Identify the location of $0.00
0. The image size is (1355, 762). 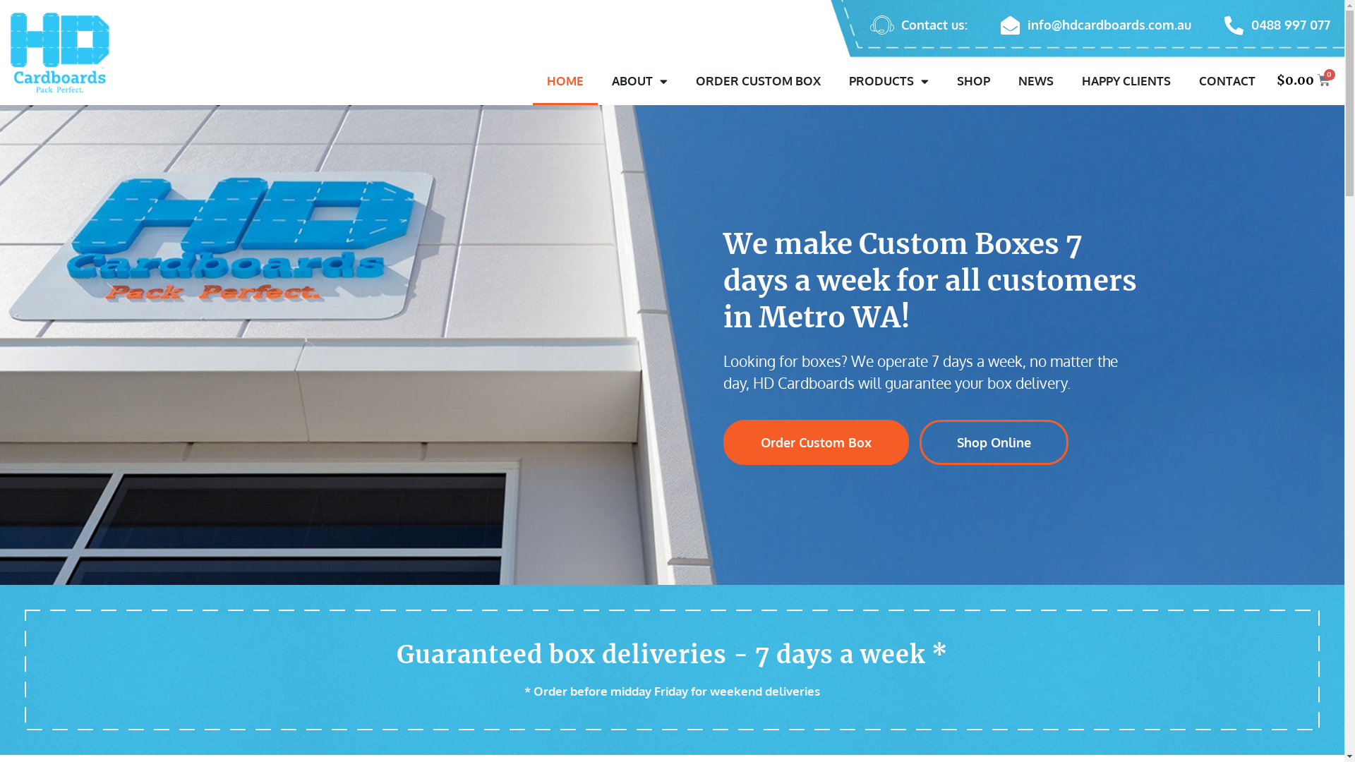
(1307, 79).